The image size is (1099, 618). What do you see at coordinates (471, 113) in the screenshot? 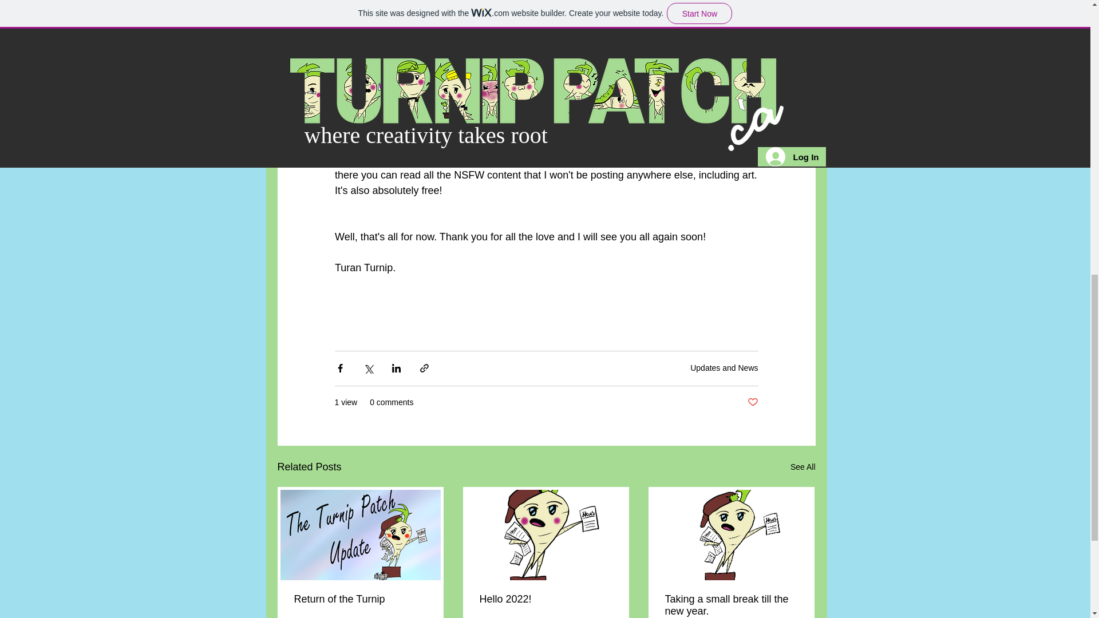
I see `Turnip Patch` at bounding box center [471, 113].